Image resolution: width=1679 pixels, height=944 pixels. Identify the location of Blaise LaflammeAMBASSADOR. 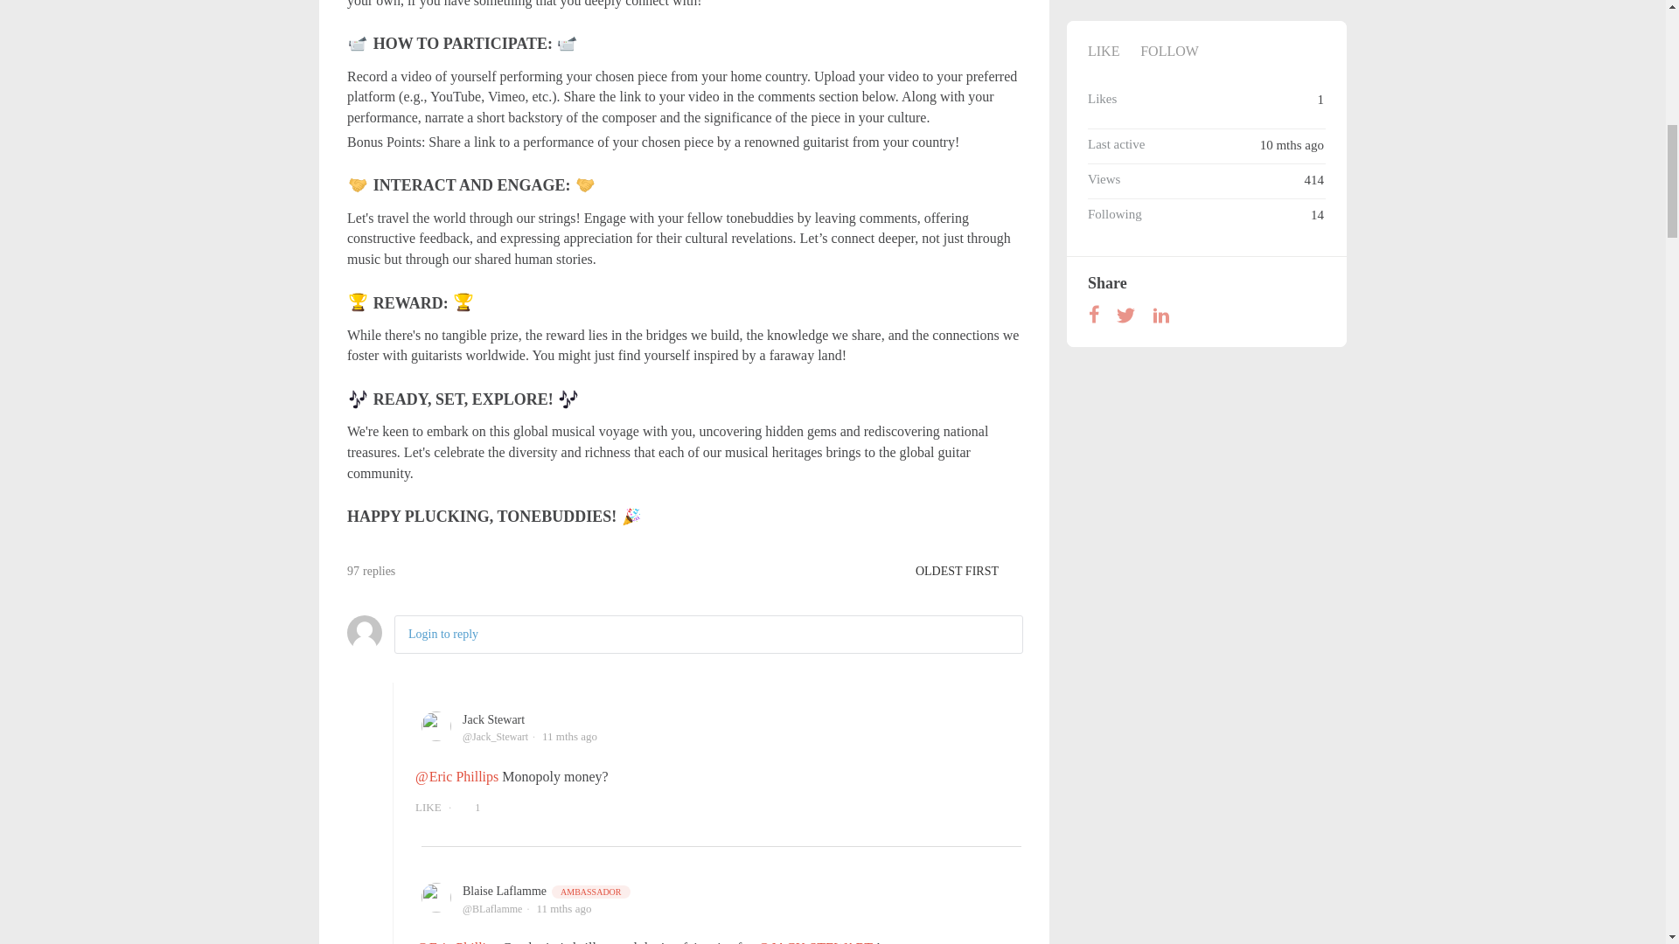
(547, 891).